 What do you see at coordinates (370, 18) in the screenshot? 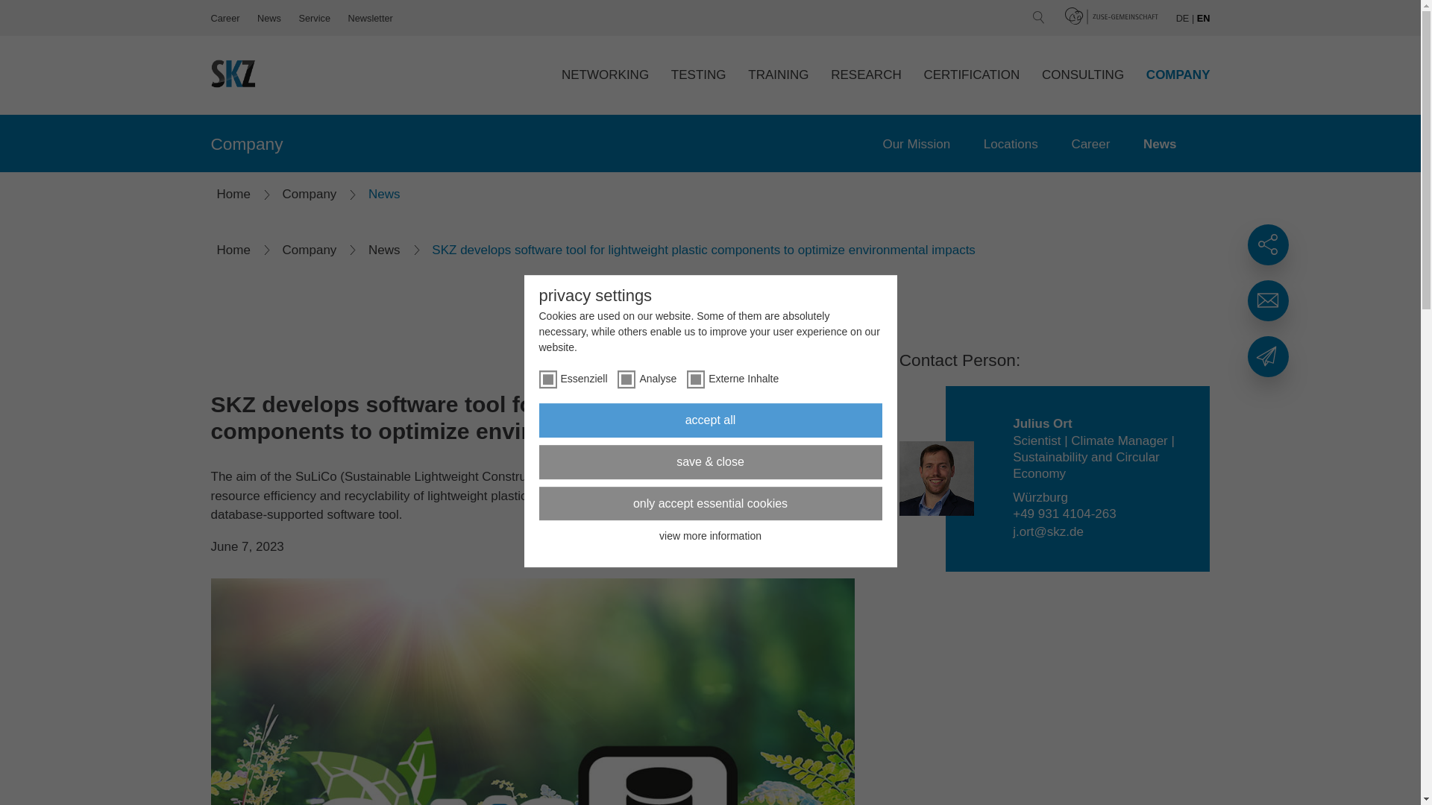
I see `Newsletter` at bounding box center [370, 18].